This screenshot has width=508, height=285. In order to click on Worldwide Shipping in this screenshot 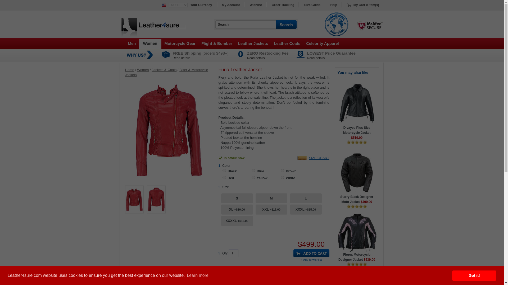, I will do `click(337, 24)`.